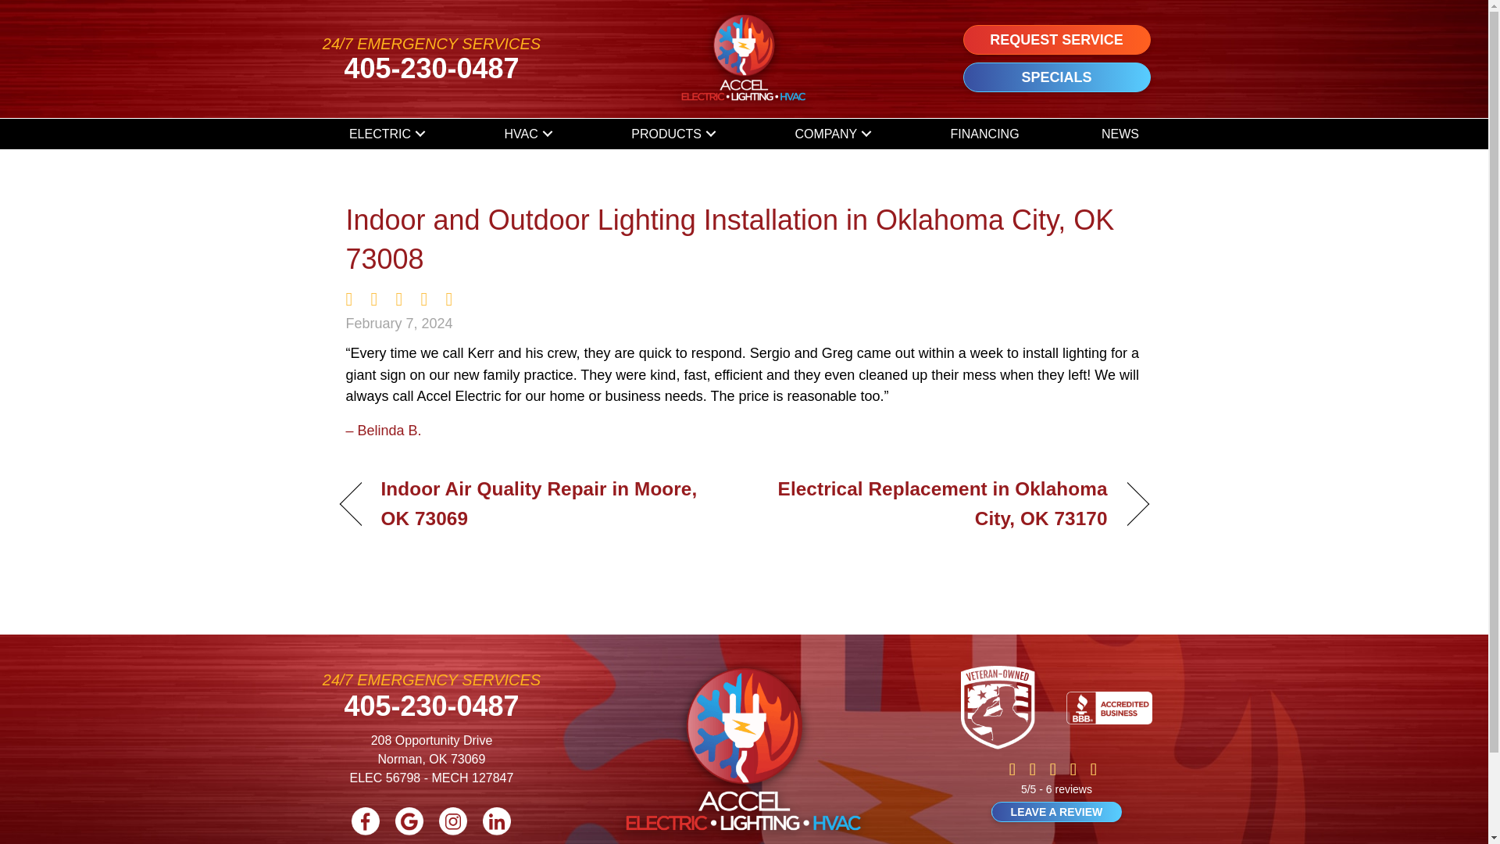 The height and width of the screenshot is (844, 1500). I want to click on logo, so click(743, 749).